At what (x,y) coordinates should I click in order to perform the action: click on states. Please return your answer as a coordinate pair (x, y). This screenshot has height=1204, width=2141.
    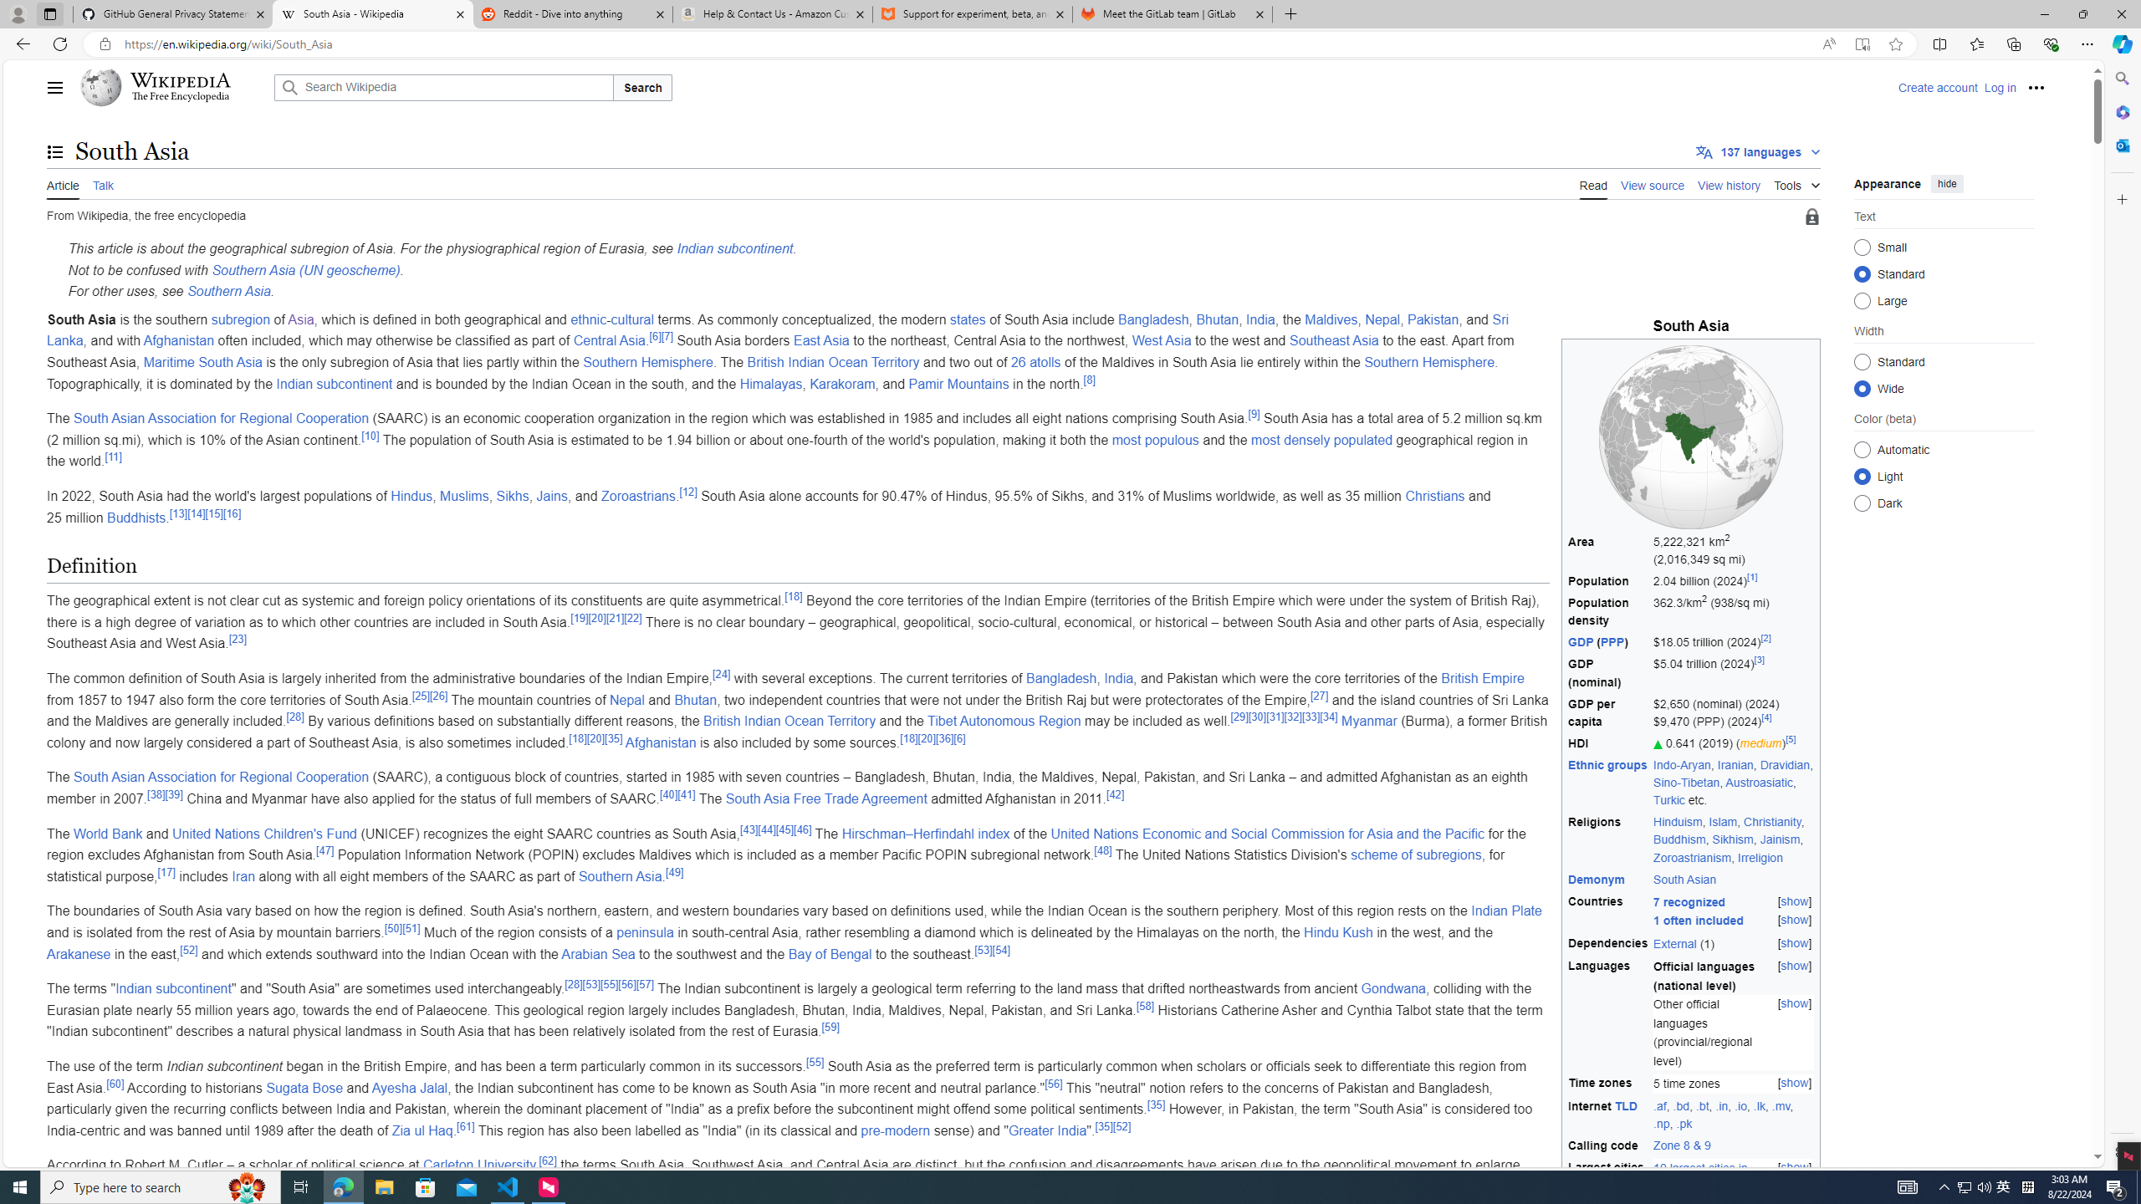
    Looking at the image, I should click on (968, 319).